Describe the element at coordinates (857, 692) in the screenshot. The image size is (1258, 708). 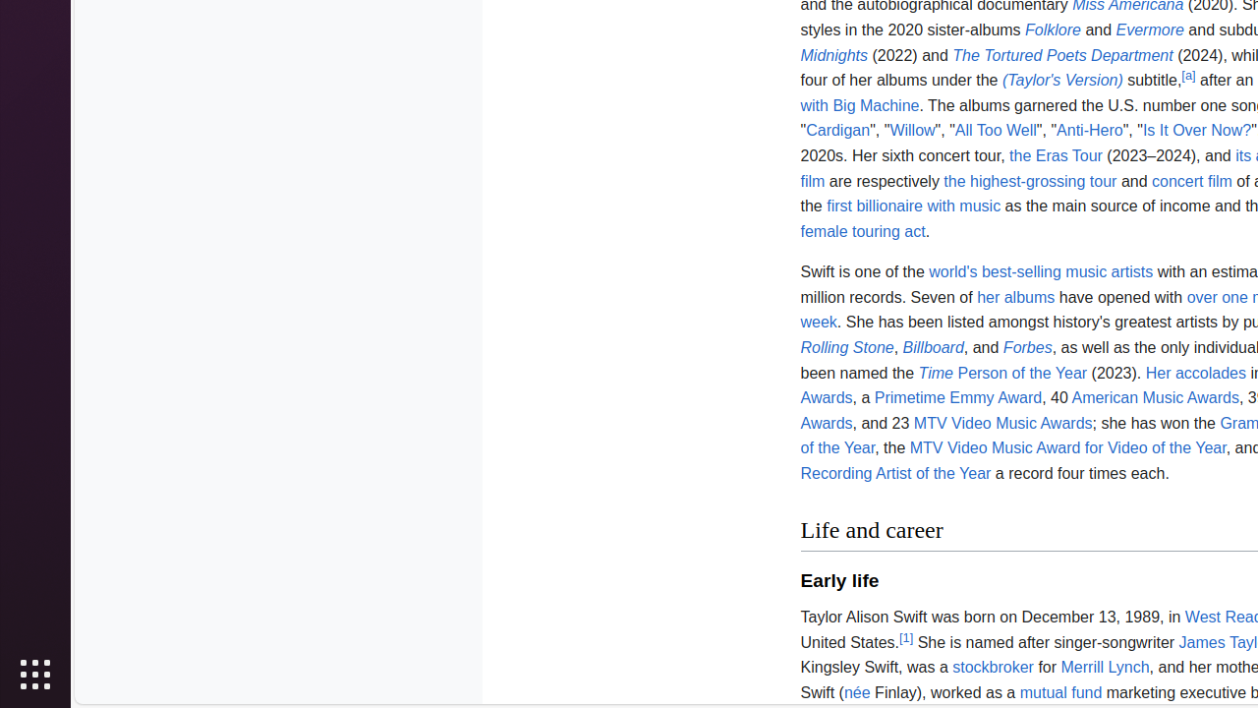
I see `née` at that location.